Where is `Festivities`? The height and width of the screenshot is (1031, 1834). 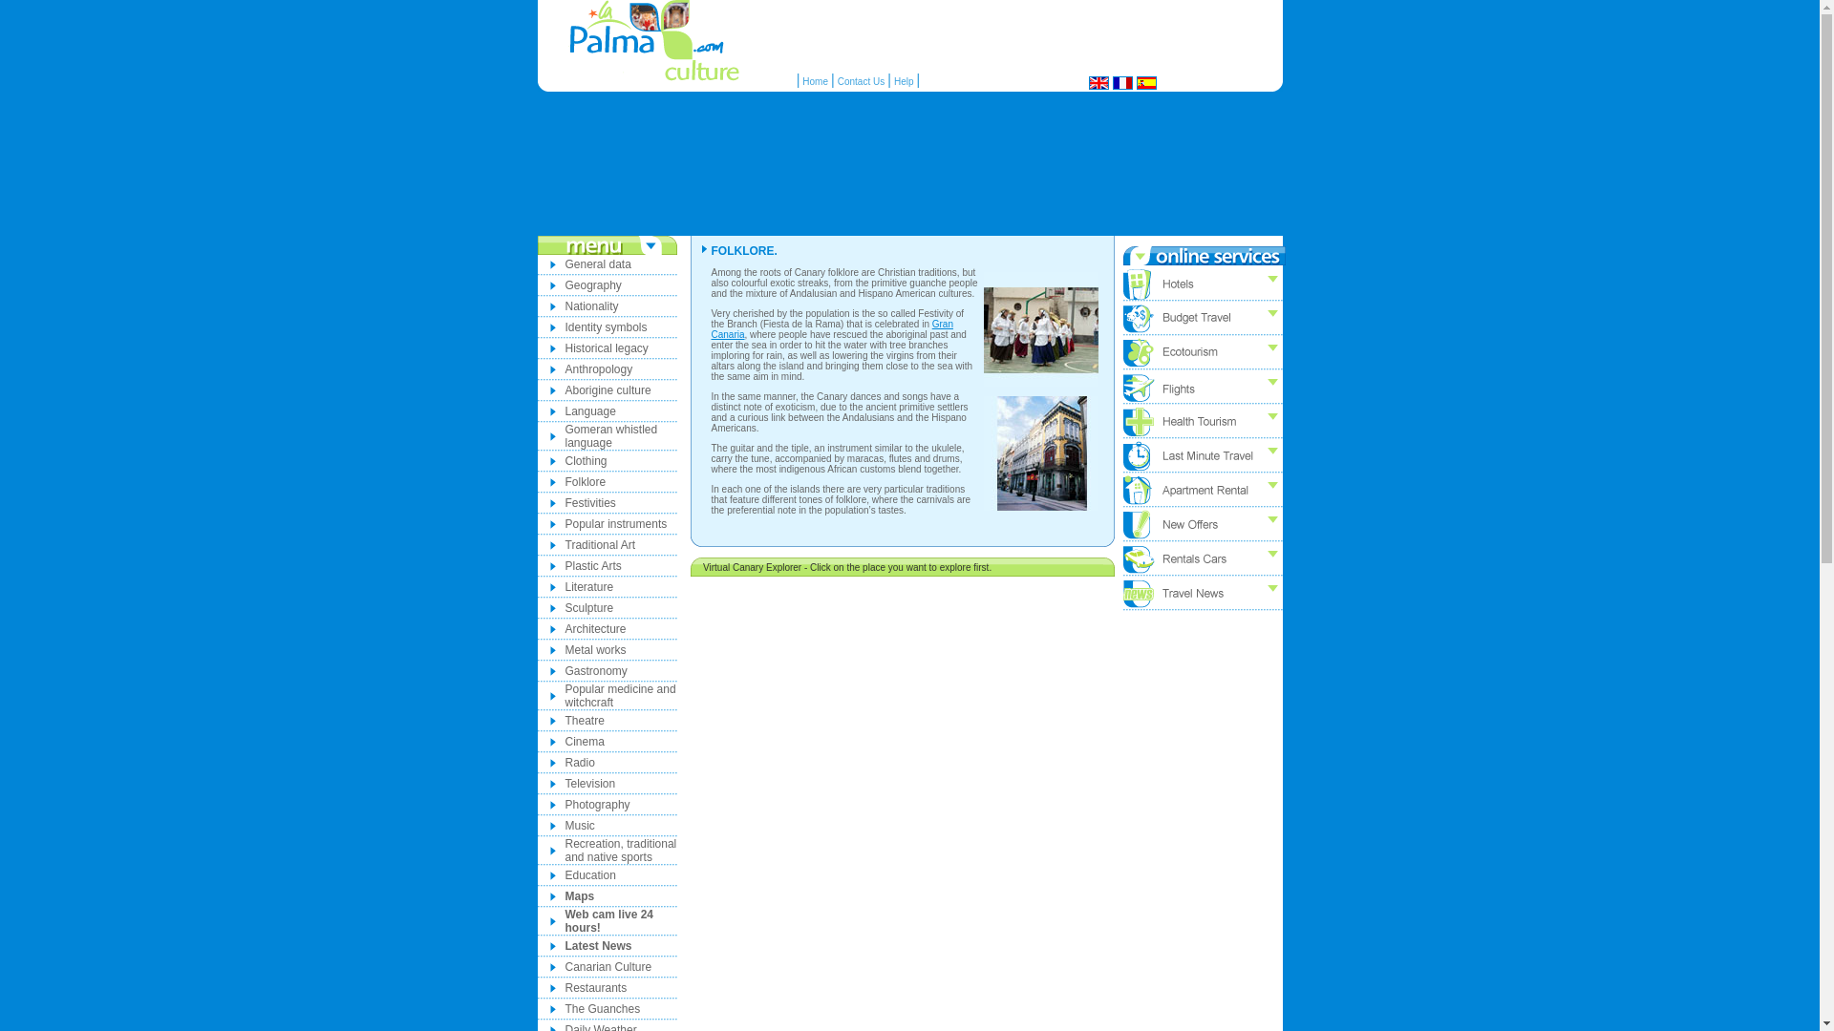 Festivities is located at coordinates (590, 502).